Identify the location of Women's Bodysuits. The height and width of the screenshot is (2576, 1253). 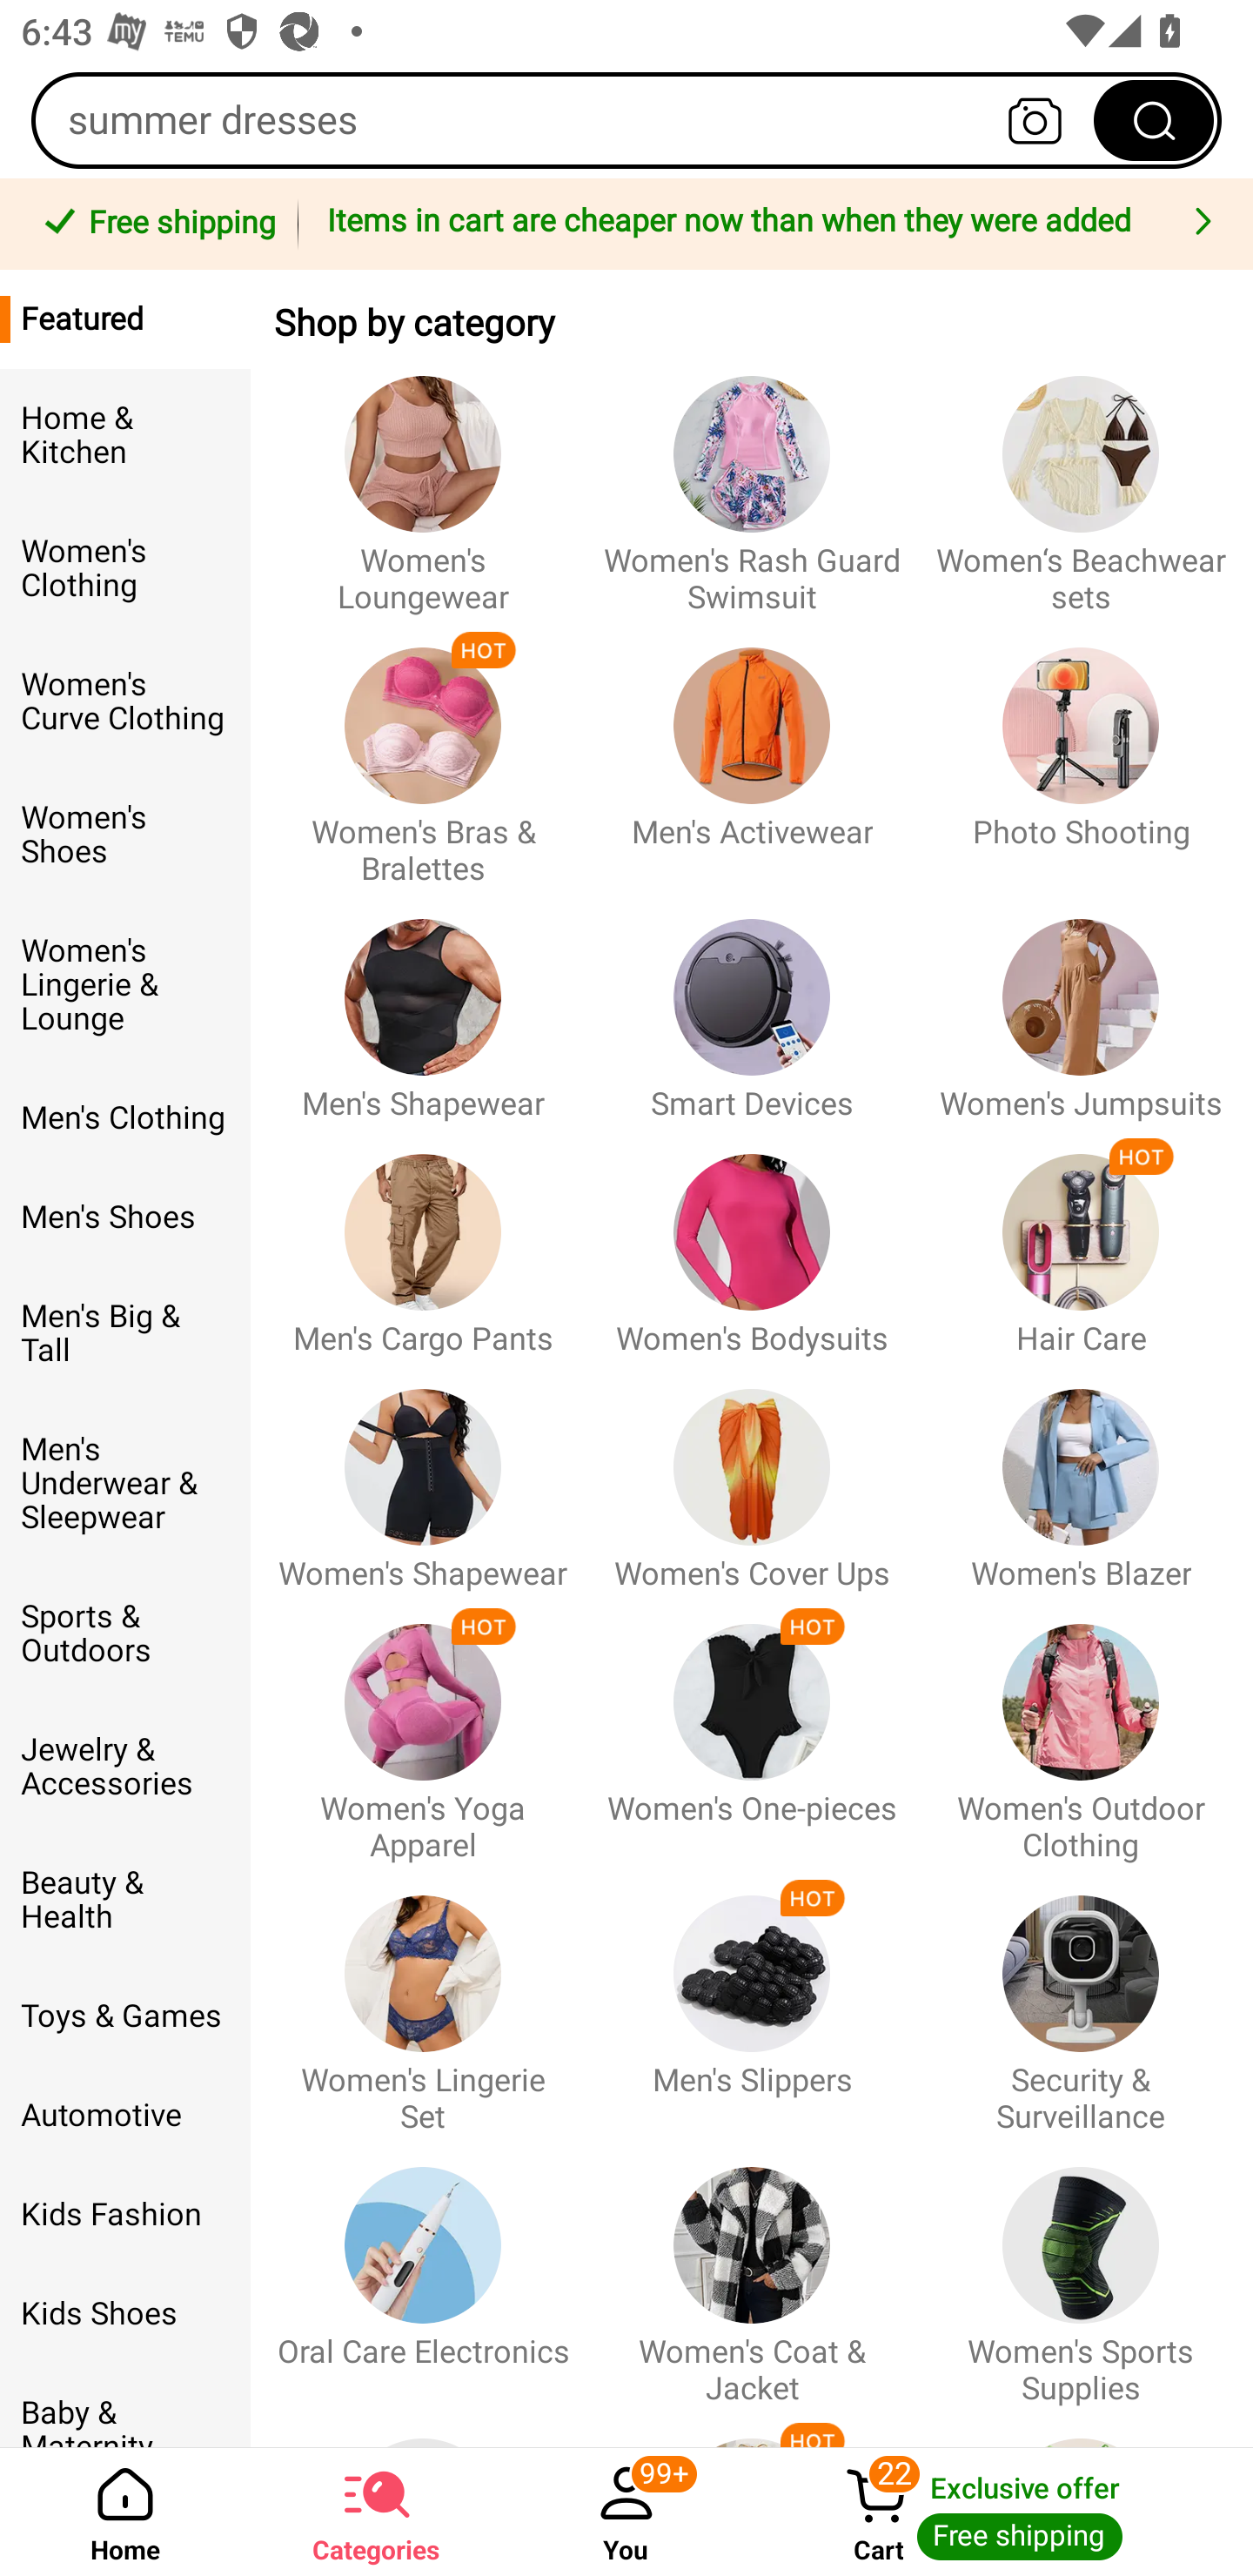
(752, 1239).